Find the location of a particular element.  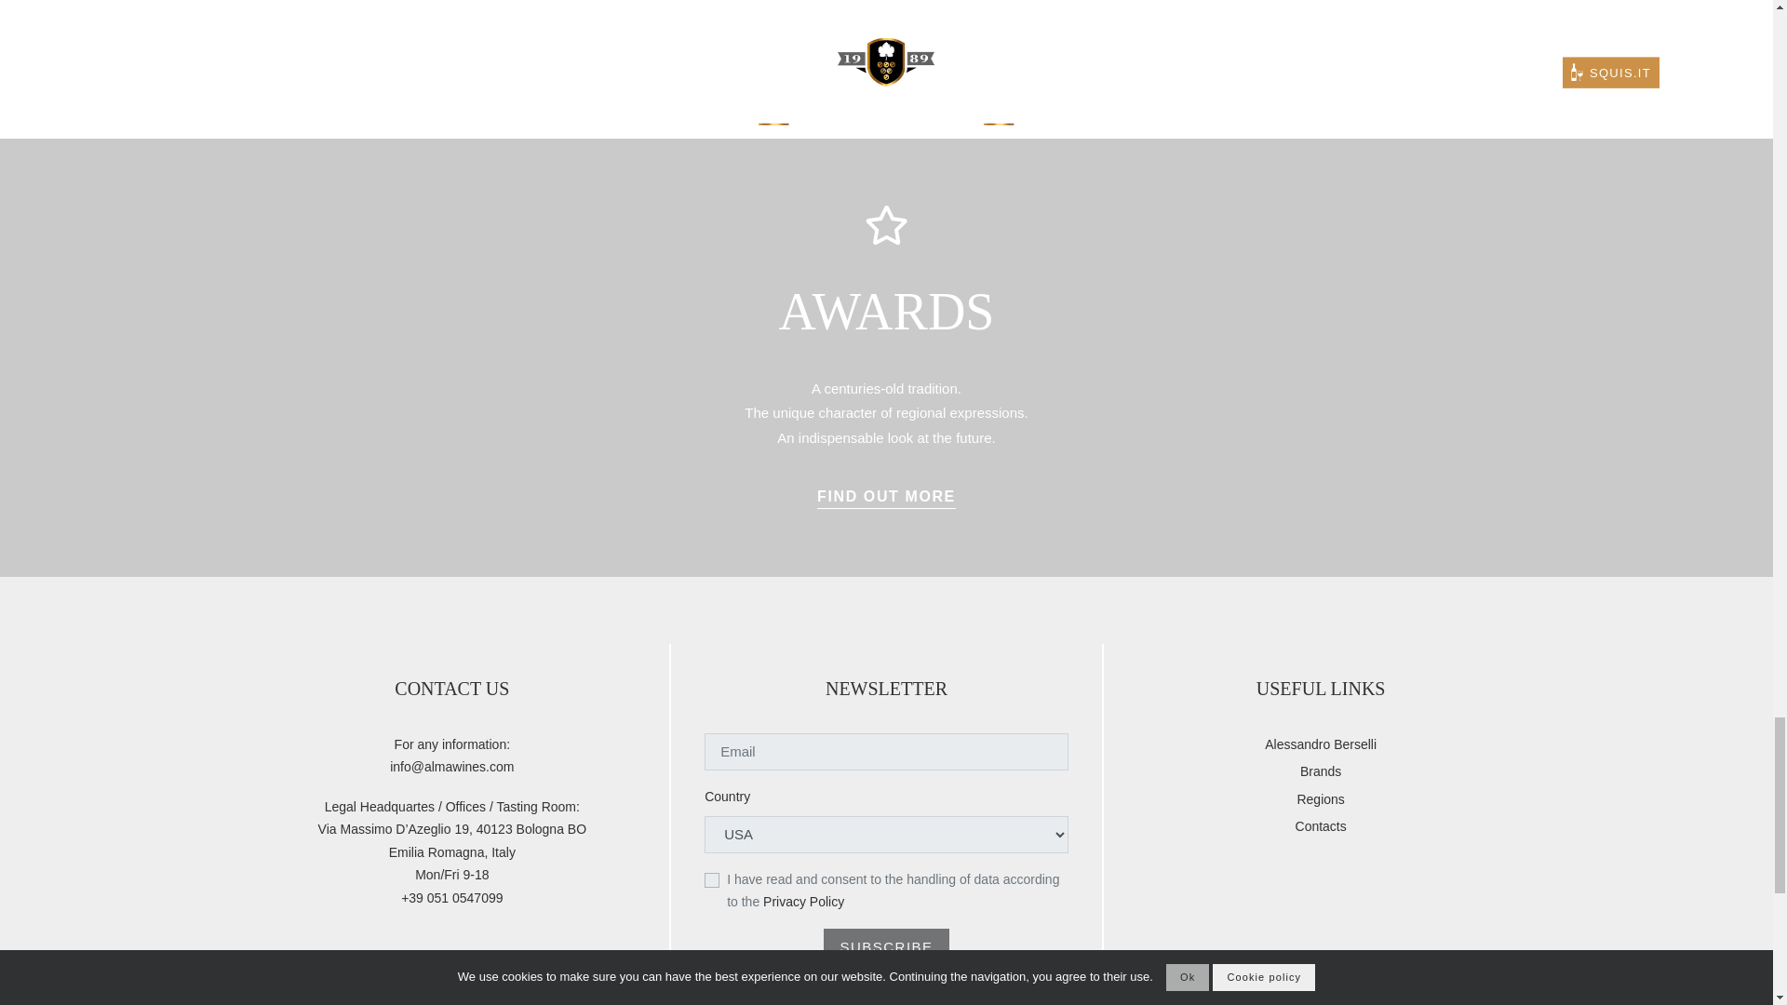

Privacy Policy is located at coordinates (802, 902).